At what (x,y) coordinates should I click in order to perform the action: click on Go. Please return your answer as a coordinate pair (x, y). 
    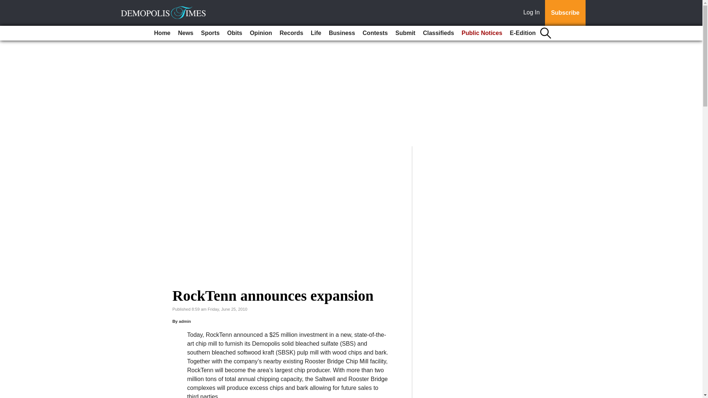
    Looking at the image, I should click on (7, 4).